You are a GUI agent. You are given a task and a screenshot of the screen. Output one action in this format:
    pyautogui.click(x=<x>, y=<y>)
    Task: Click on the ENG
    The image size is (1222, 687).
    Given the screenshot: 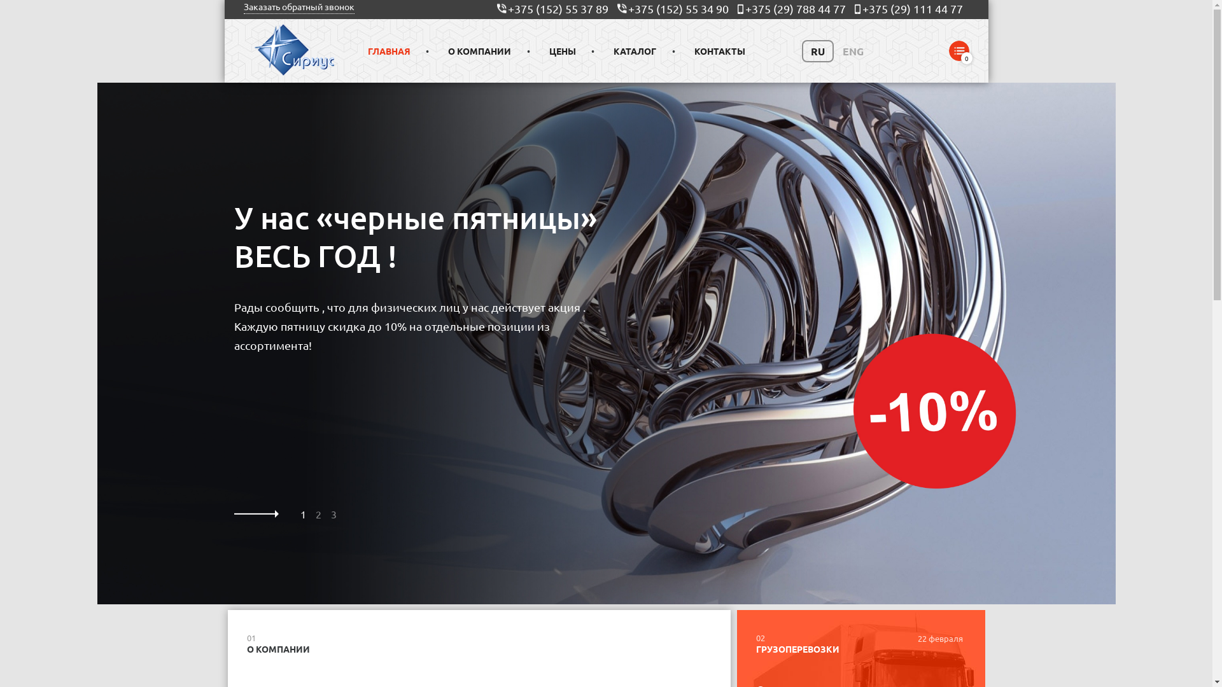 What is the action you would take?
    pyautogui.click(x=853, y=51)
    